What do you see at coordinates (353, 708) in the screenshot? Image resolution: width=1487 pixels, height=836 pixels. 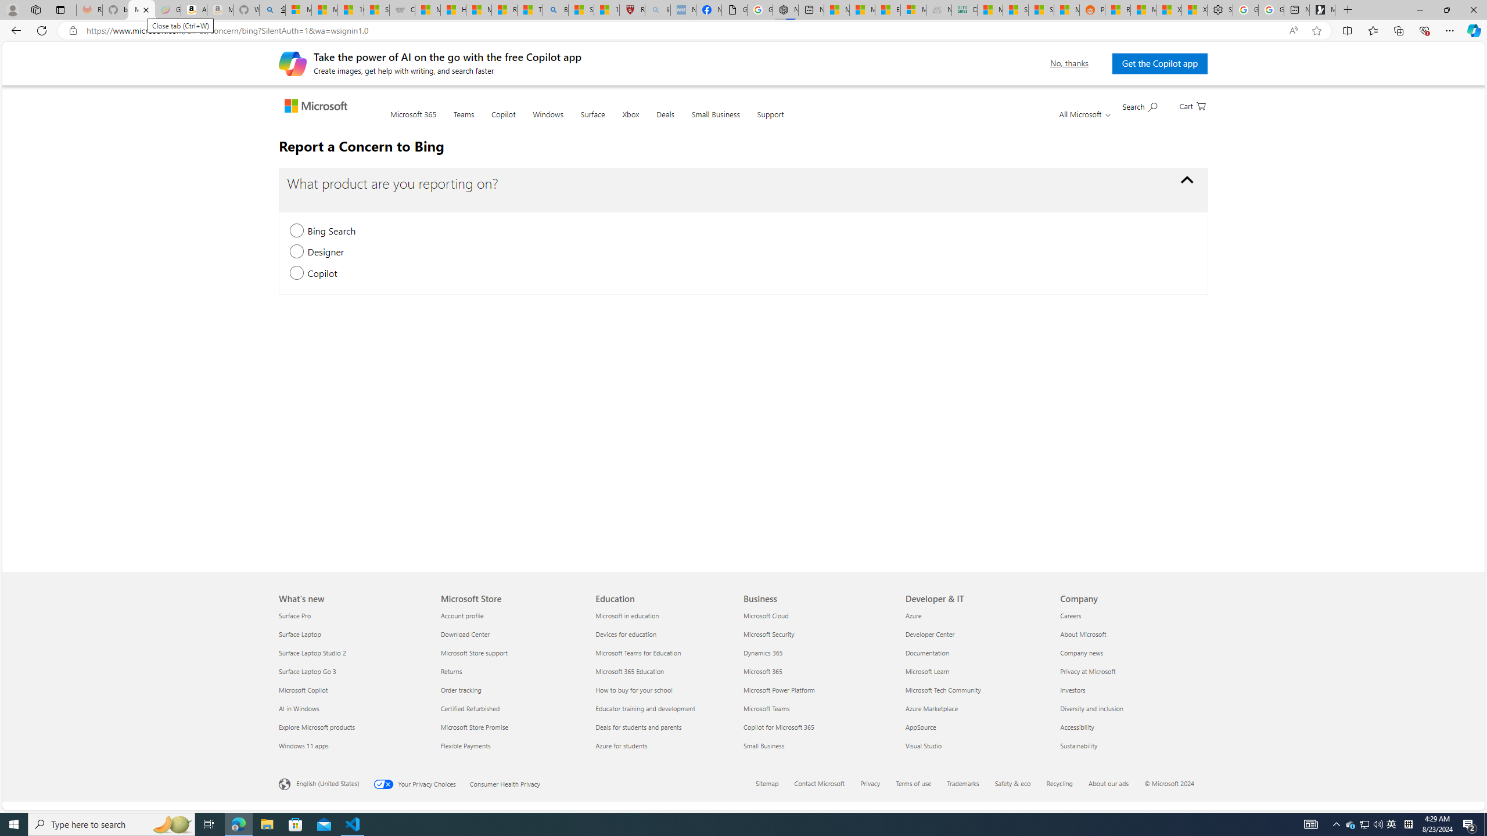 I see `AI in Windows` at bounding box center [353, 708].